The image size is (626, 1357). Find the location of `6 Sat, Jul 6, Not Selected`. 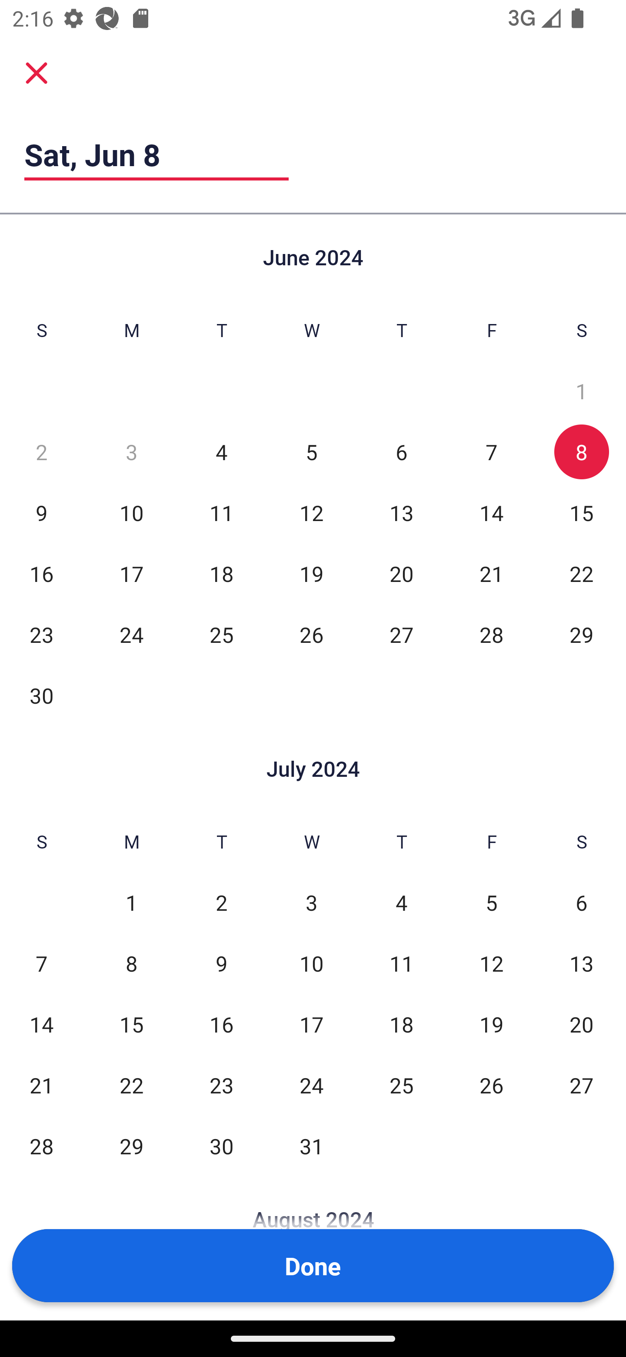

6 Sat, Jul 6, Not Selected is located at coordinates (582, 903).